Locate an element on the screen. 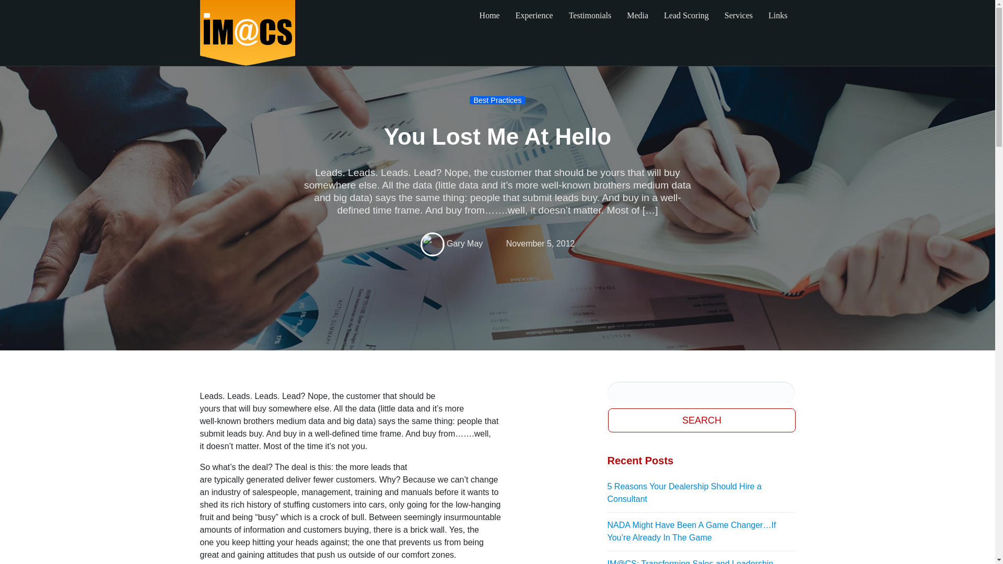 Image resolution: width=1003 pixels, height=564 pixels. Home is located at coordinates (489, 16).